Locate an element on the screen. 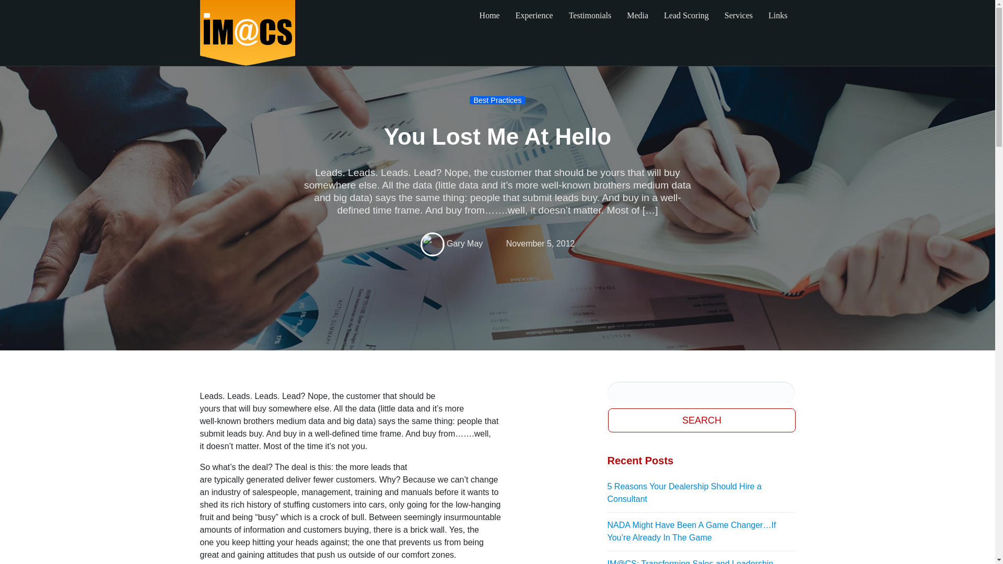 Image resolution: width=1003 pixels, height=564 pixels. Home is located at coordinates (489, 16).